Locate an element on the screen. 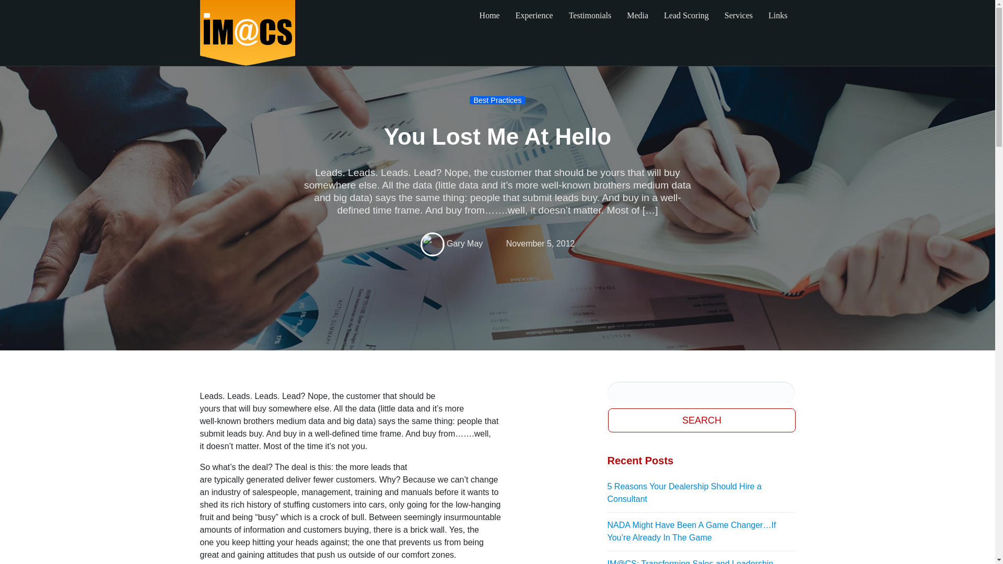 Image resolution: width=1003 pixels, height=564 pixels. Home is located at coordinates (489, 16).